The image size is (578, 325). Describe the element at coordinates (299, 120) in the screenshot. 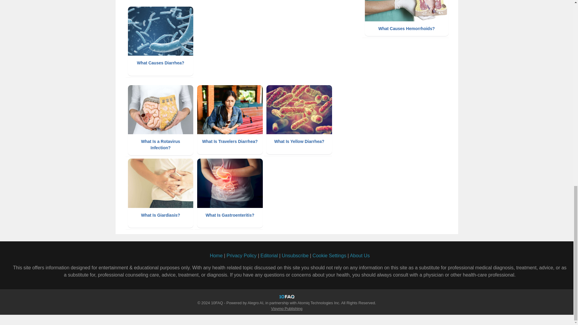

I see `What Is Yellow Diarrhea?` at that location.